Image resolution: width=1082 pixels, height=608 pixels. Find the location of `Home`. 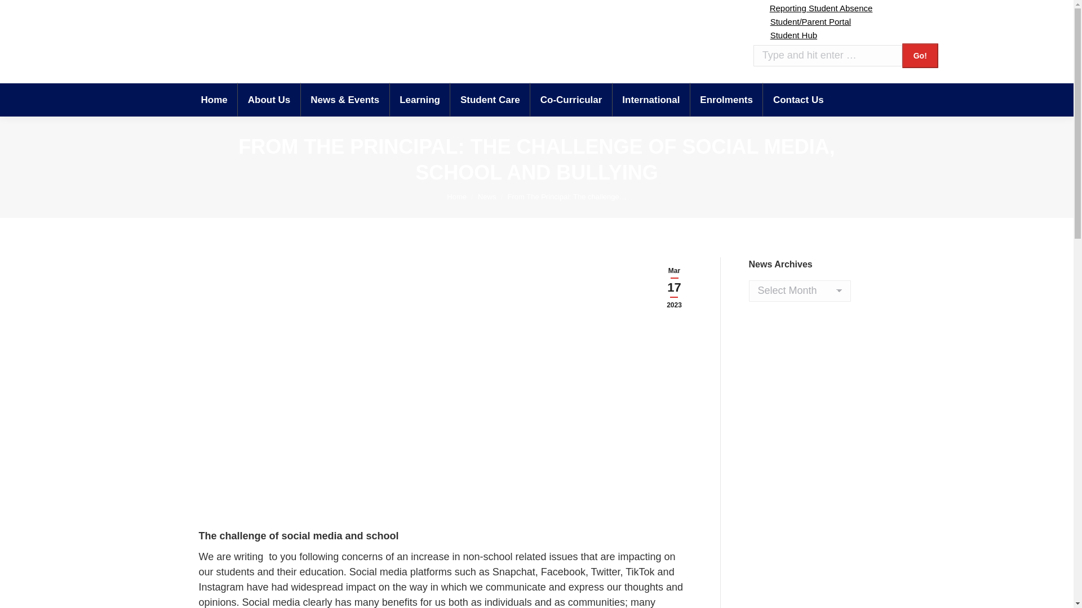

Home is located at coordinates (214, 99).